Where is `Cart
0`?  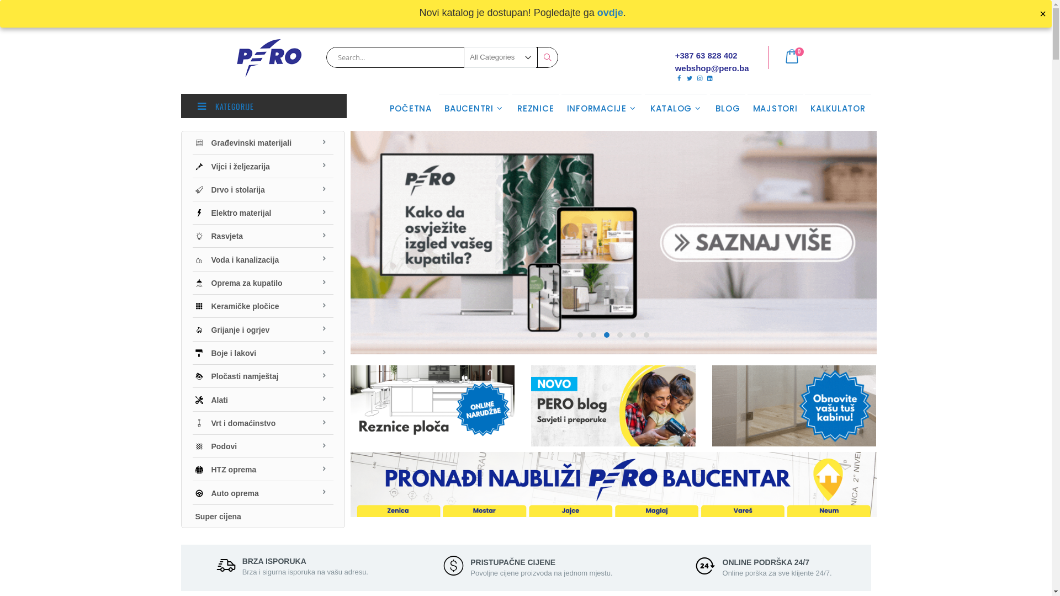
Cart
0 is located at coordinates (799, 57).